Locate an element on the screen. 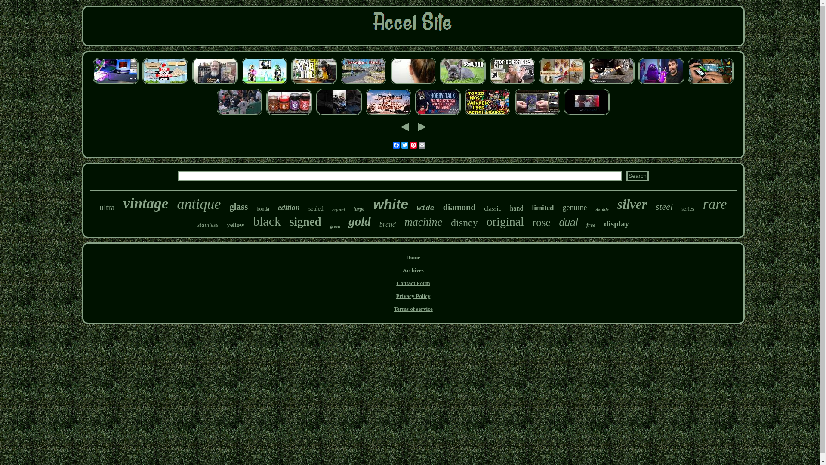 Image resolution: width=826 pixels, height=465 pixels. disney is located at coordinates (465, 223).